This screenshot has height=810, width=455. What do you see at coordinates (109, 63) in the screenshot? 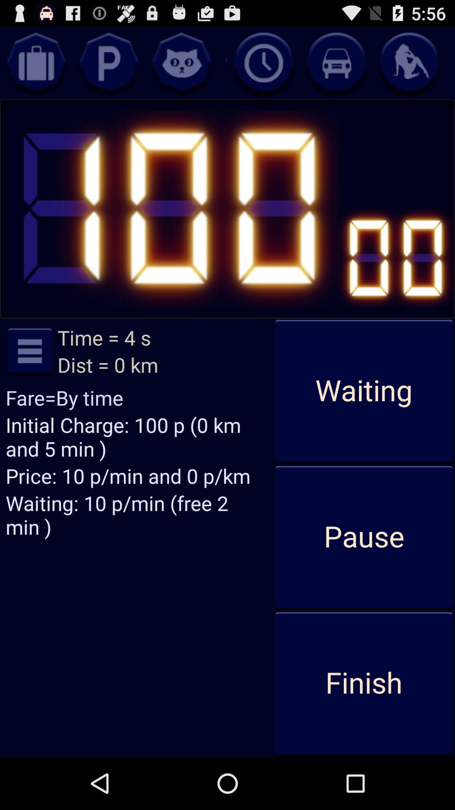
I see `p` at bounding box center [109, 63].